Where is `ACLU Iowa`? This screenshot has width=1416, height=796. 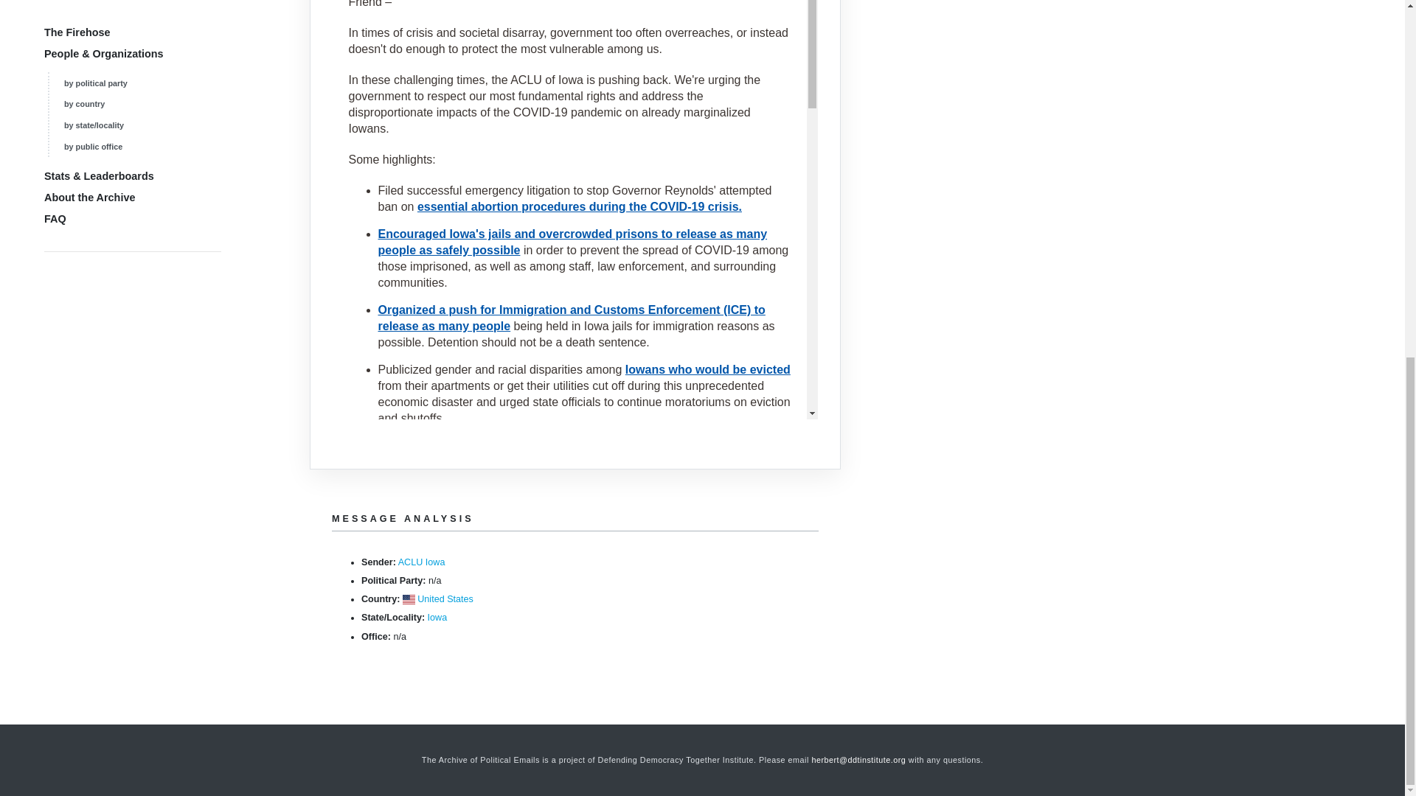
ACLU Iowa is located at coordinates (422, 562).